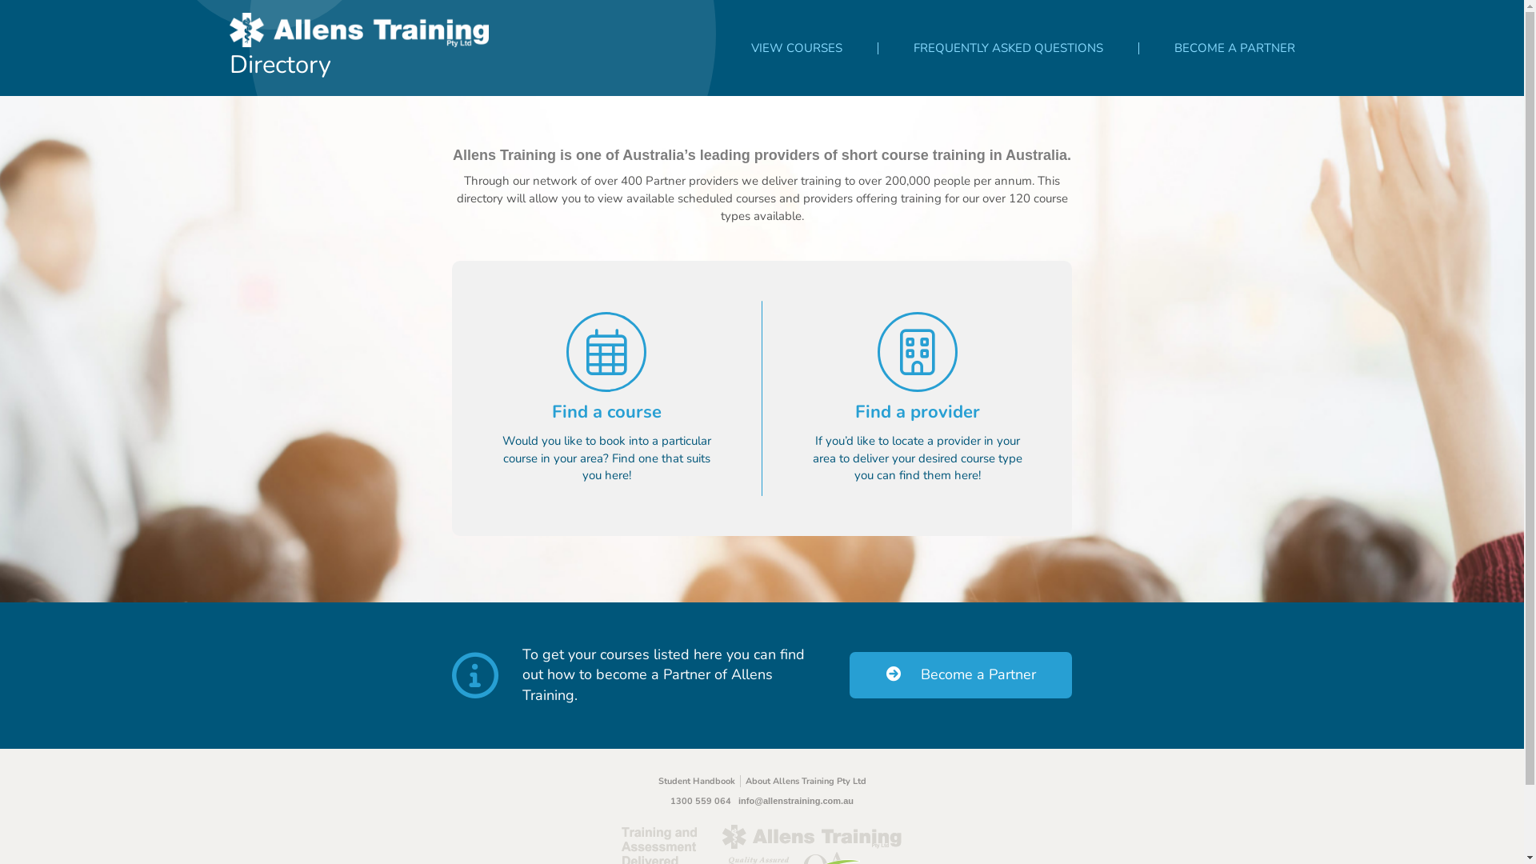  What do you see at coordinates (796, 48) in the screenshot?
I see `VIEW COURSES` at bounding box center [796, 48].